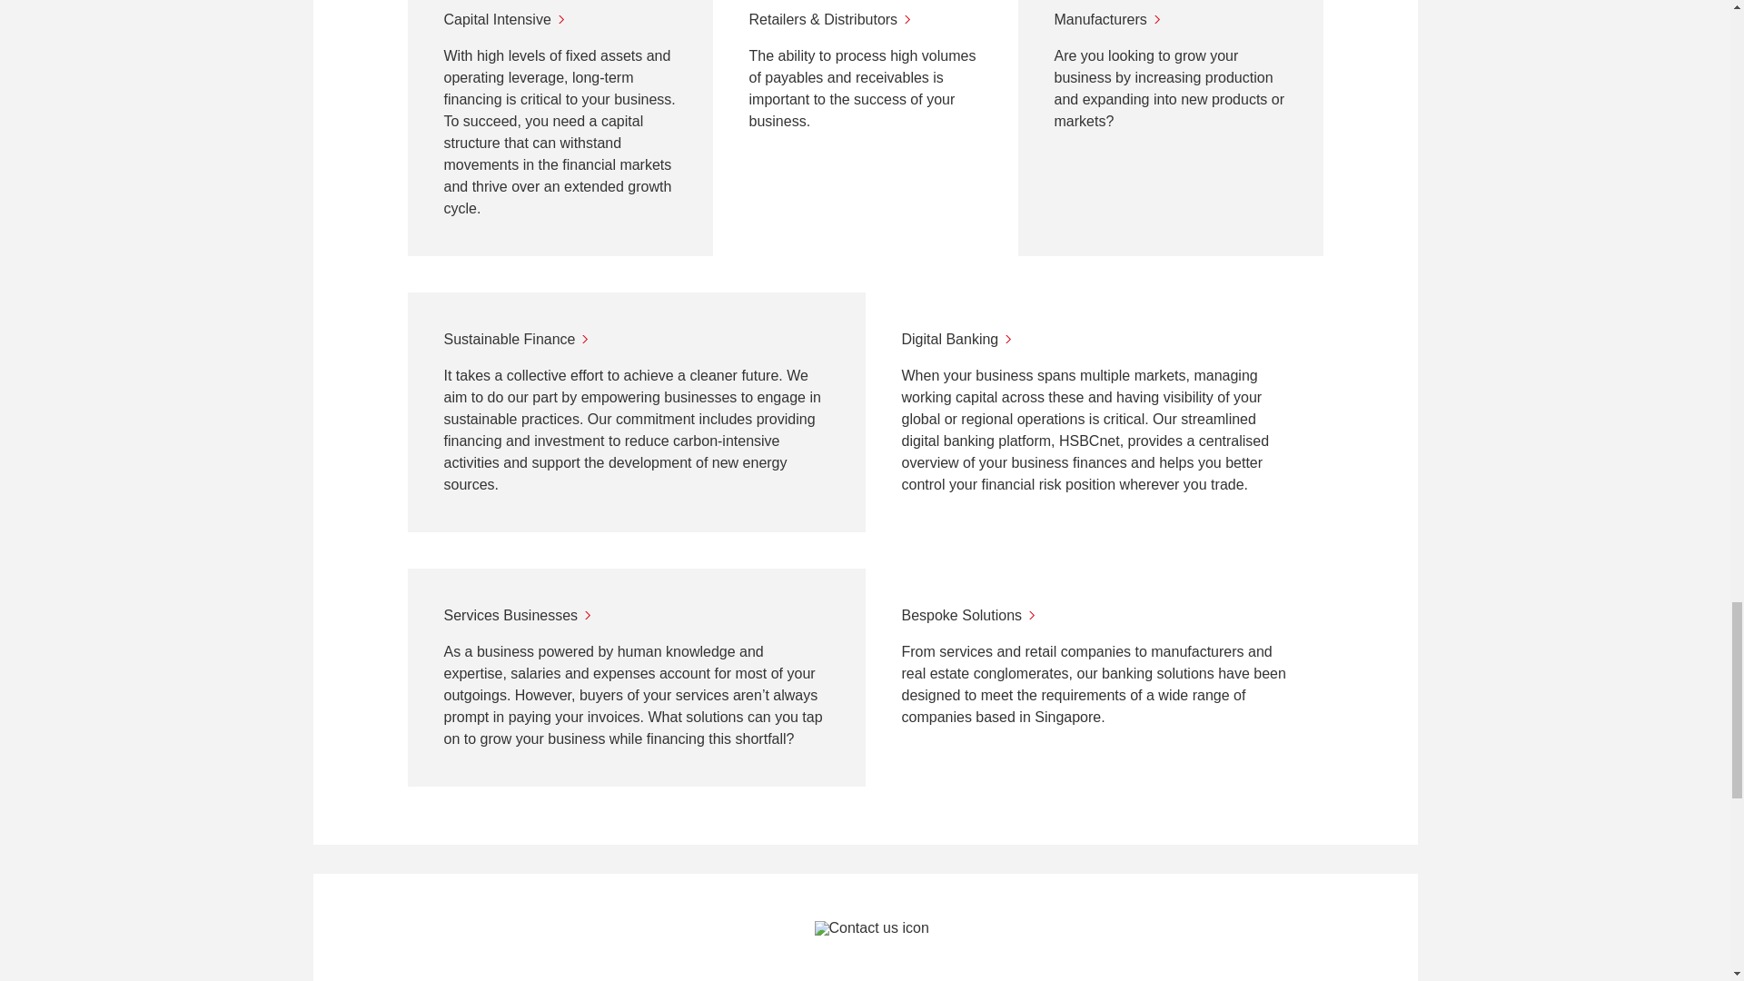  What do you see at coordinates (636, 616) in the screenshot?
I see `Services Businesses` at bounding box center [636, 616].